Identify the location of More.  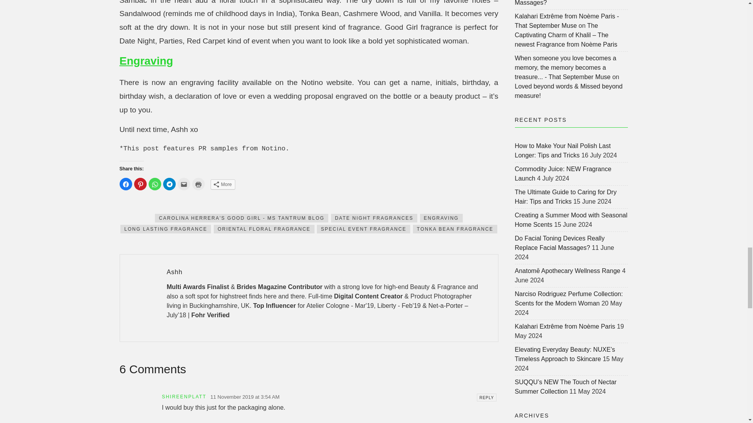
(222, 184).